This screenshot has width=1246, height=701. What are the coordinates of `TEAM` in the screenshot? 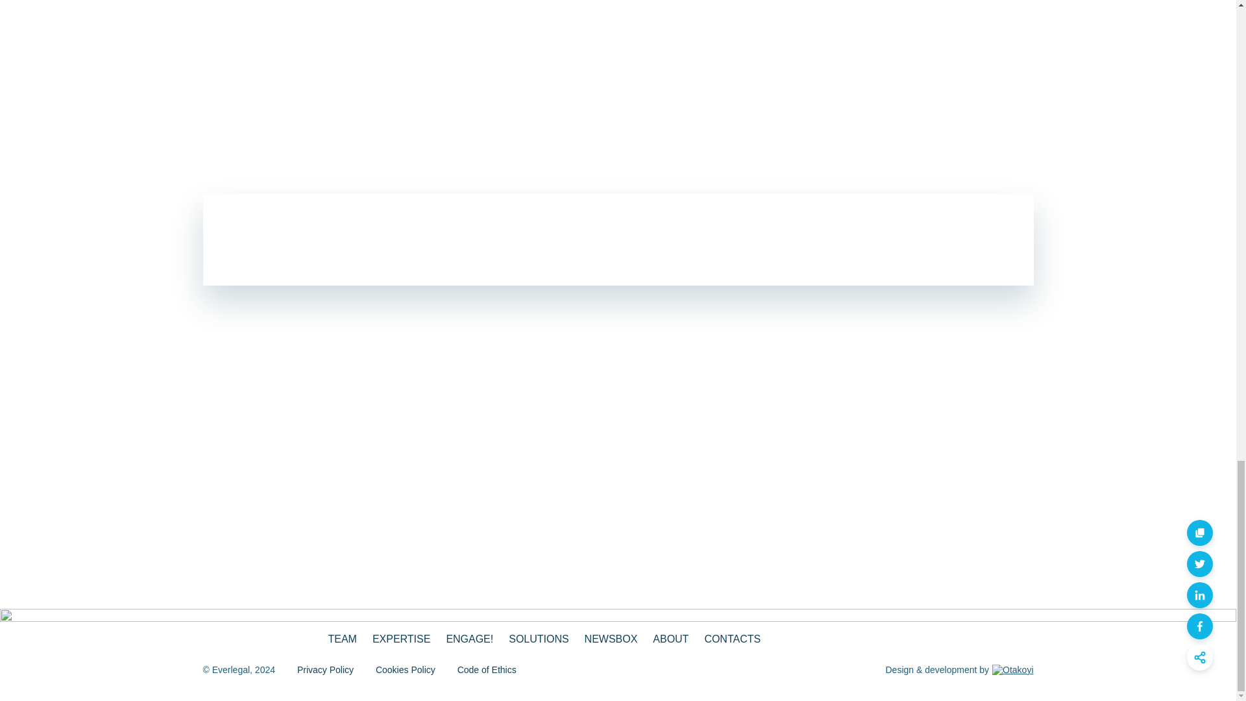 It's located at (343, 639).